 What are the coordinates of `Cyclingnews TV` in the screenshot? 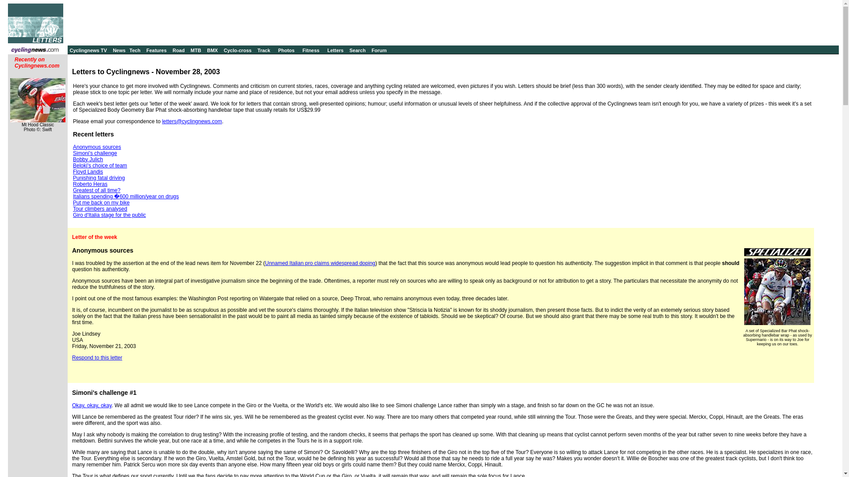 It's located at (88, 50).